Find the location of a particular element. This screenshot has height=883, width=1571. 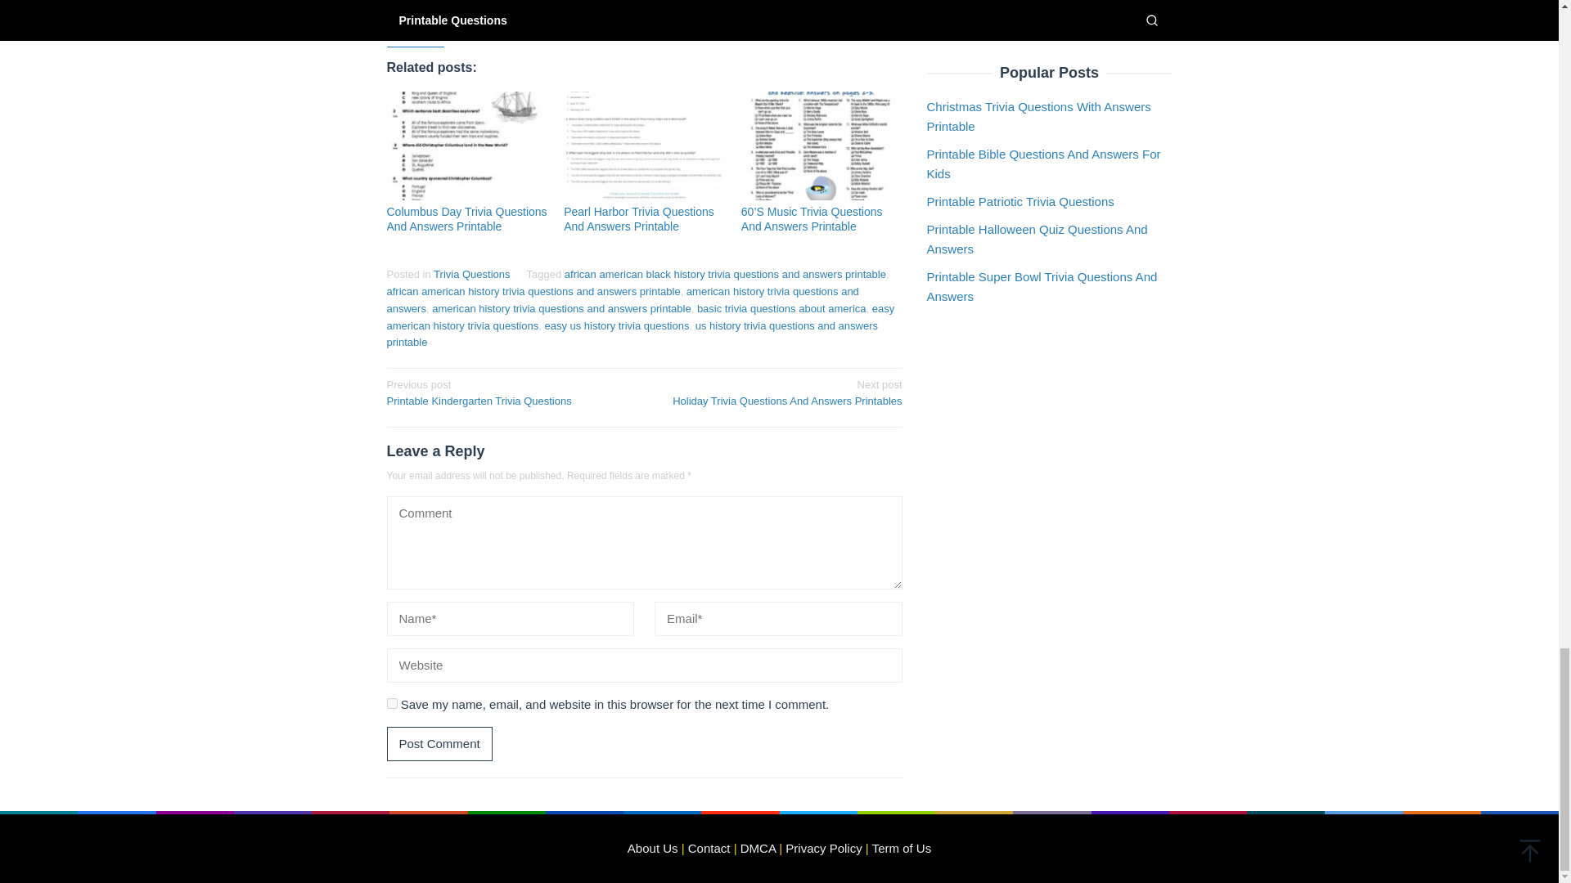

Like or Reblog is located at coordinates (644, 25).